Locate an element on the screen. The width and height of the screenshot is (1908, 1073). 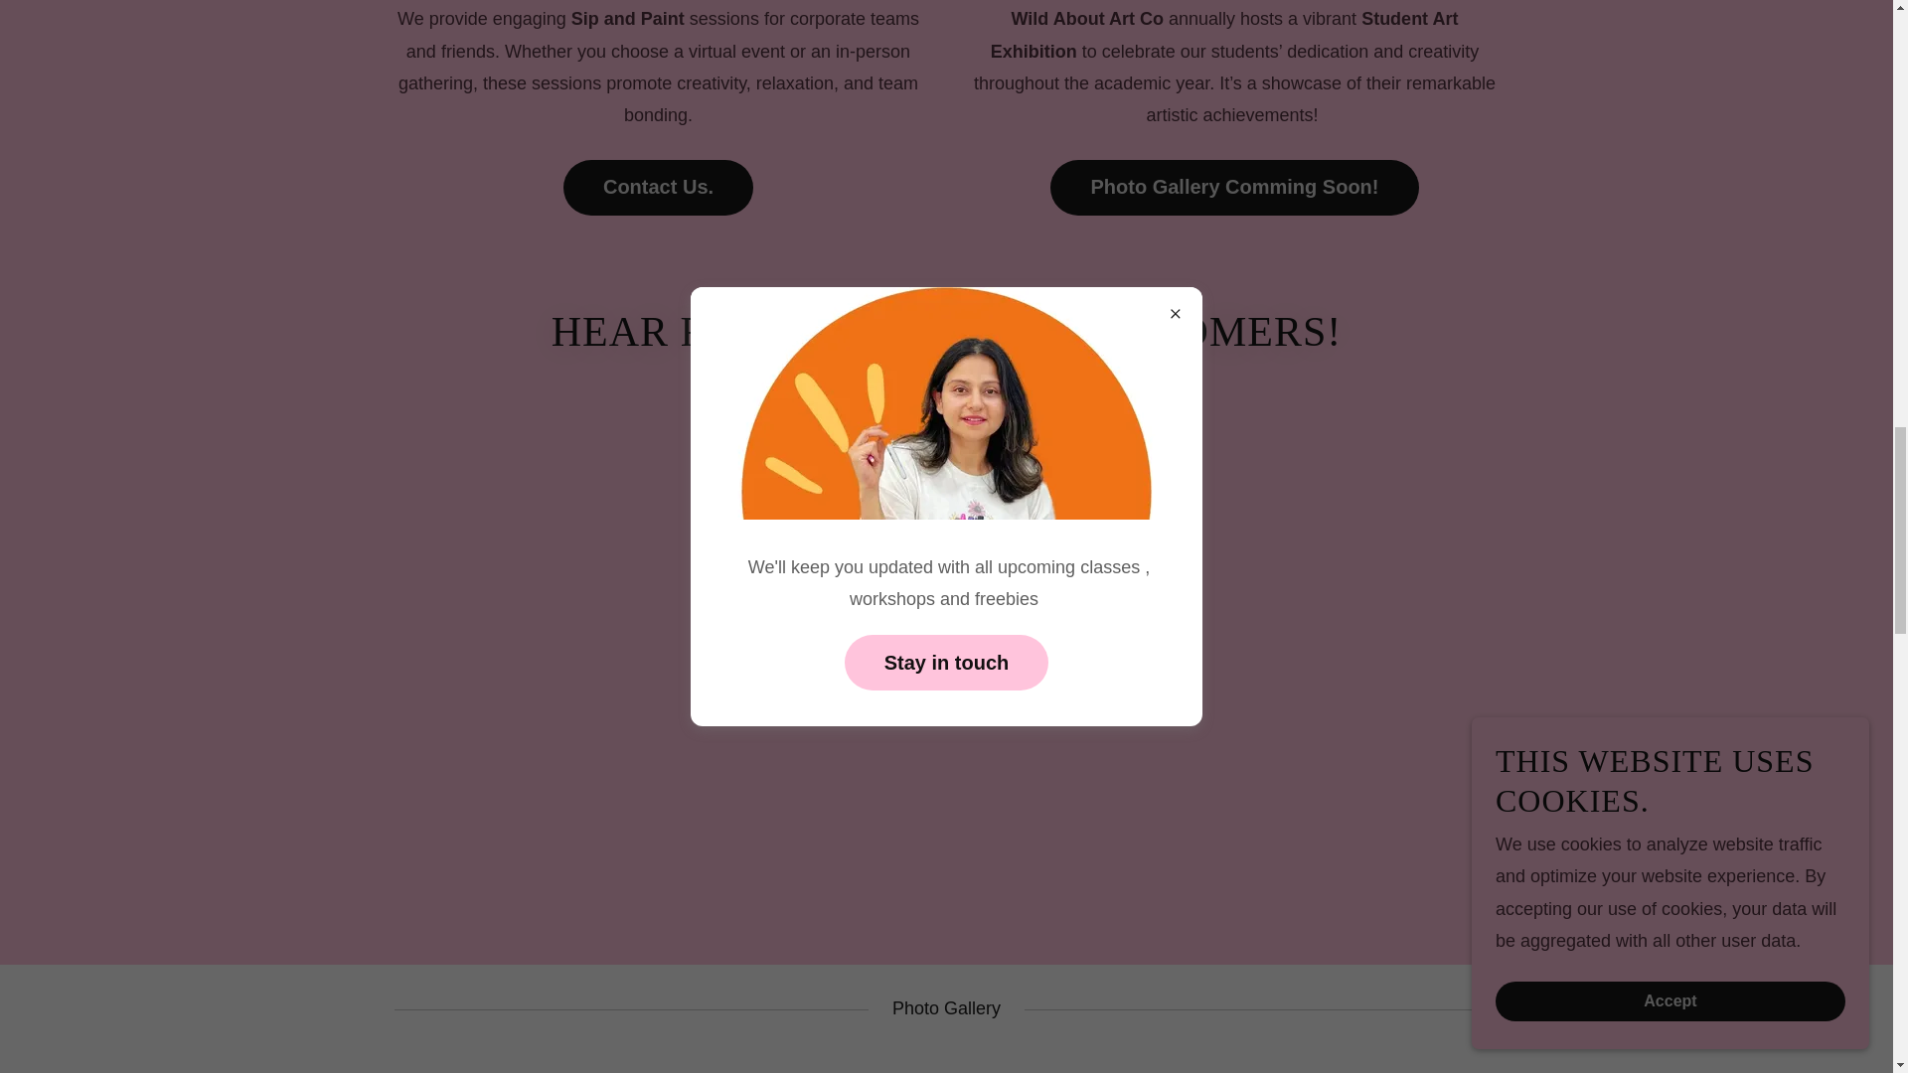
Contact Us. is located at coordinates (658, 187).